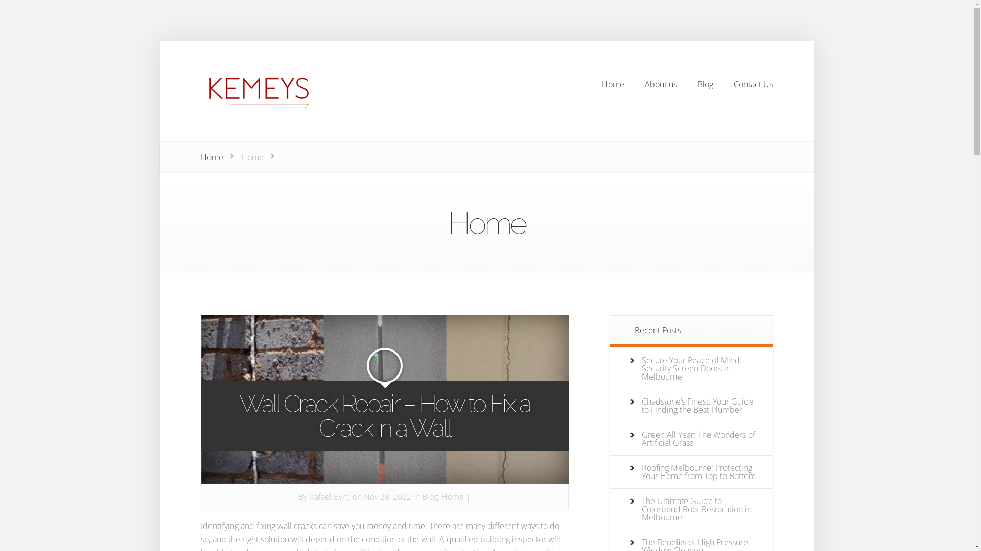 The image size is (981, 551). I want to click on Roofing Melbourne: Protecting Your Home from Top to Bottom, so click(699, 472).